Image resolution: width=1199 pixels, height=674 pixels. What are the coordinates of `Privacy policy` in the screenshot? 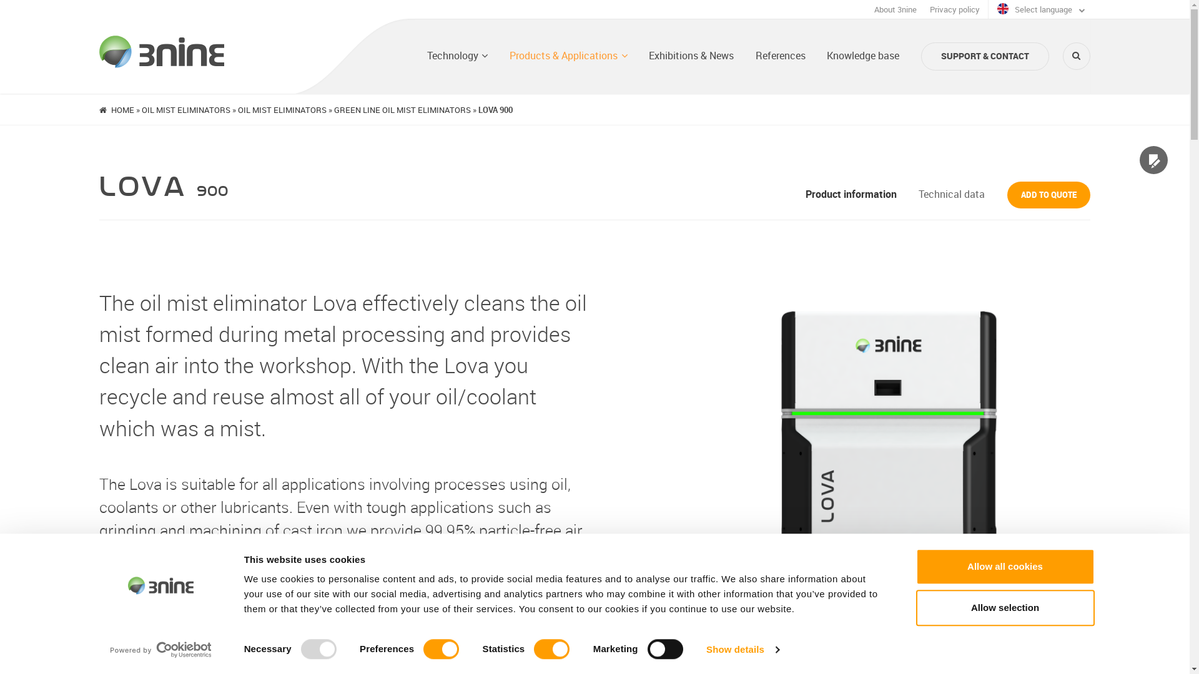 It's located at (955, 10).